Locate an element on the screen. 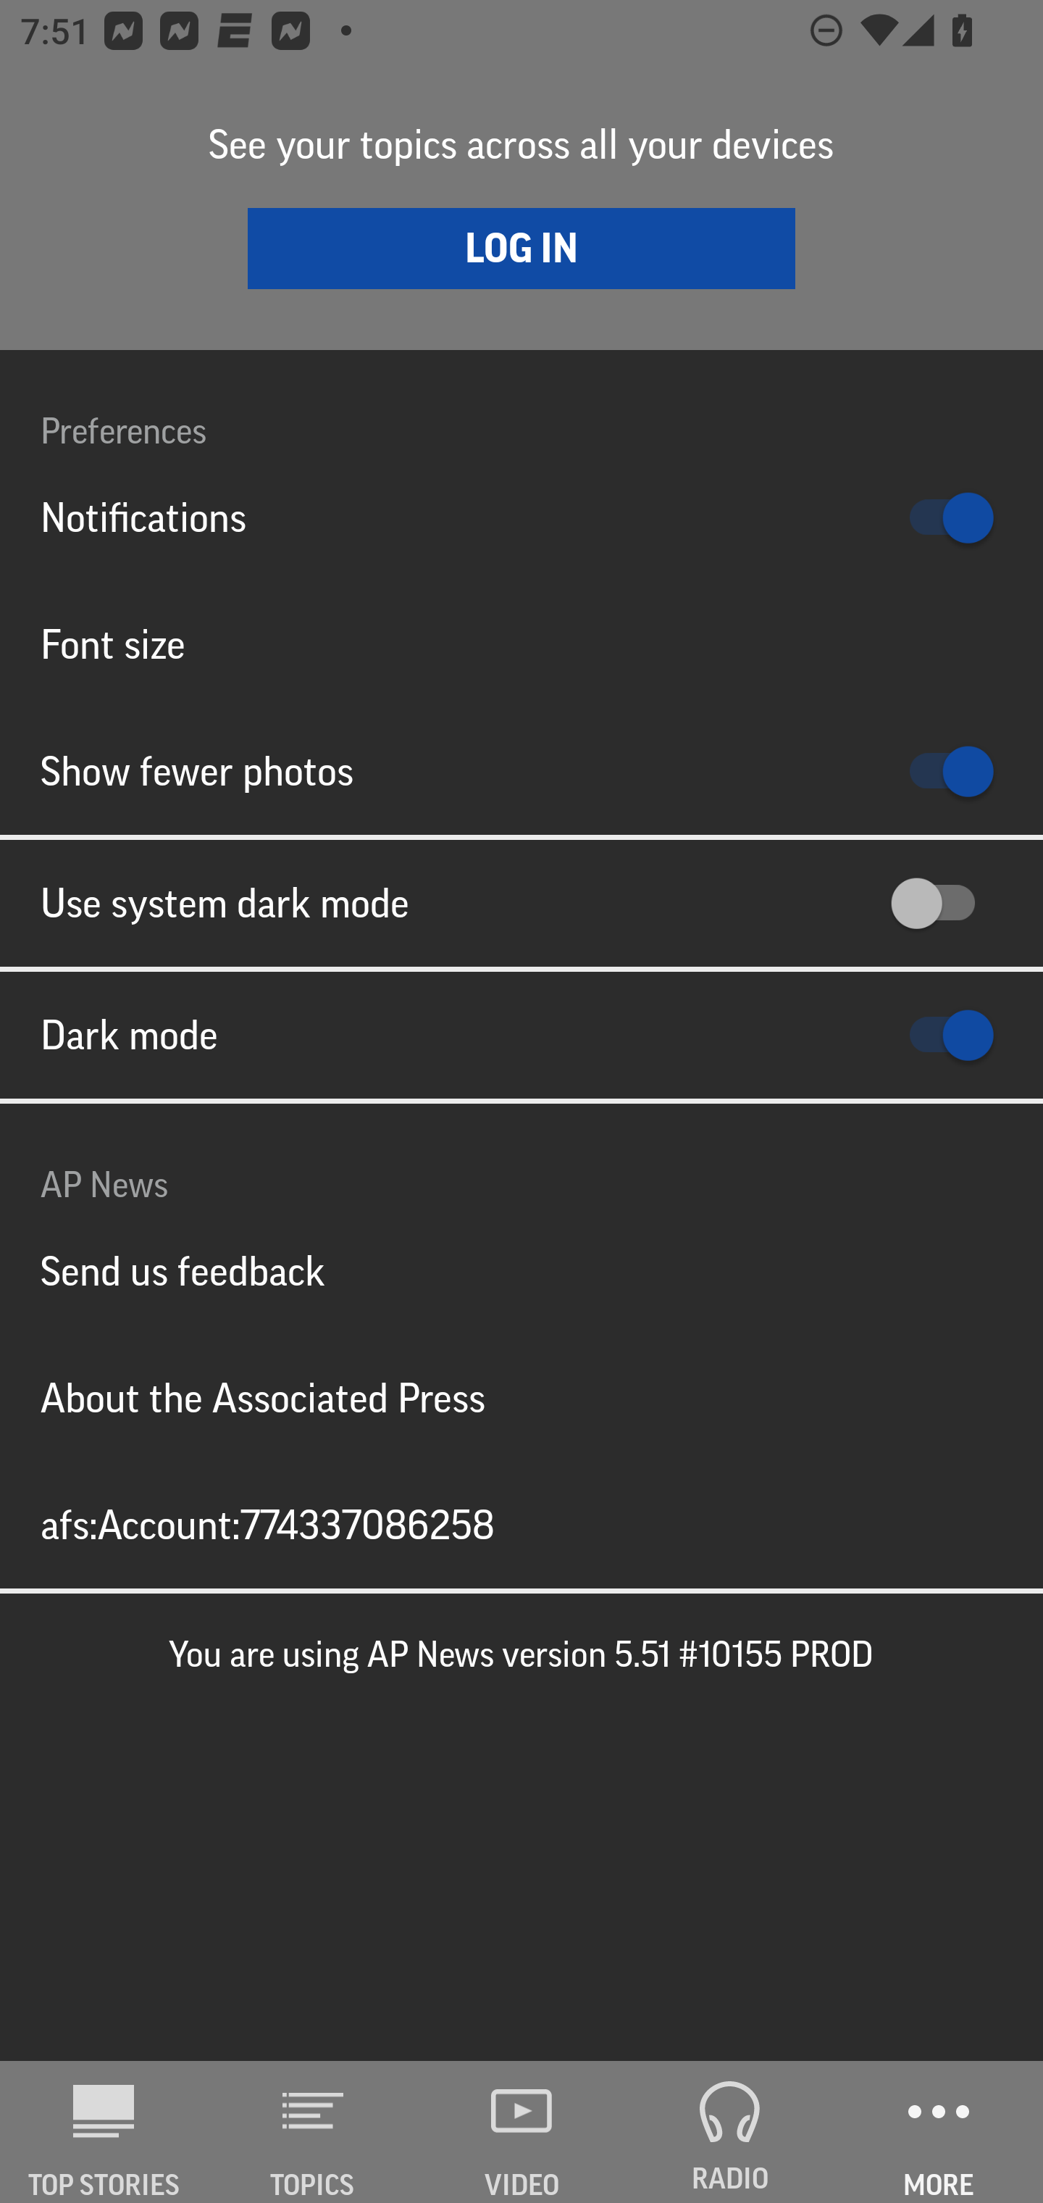  Dark mode is located at coordinates (521, 1035).